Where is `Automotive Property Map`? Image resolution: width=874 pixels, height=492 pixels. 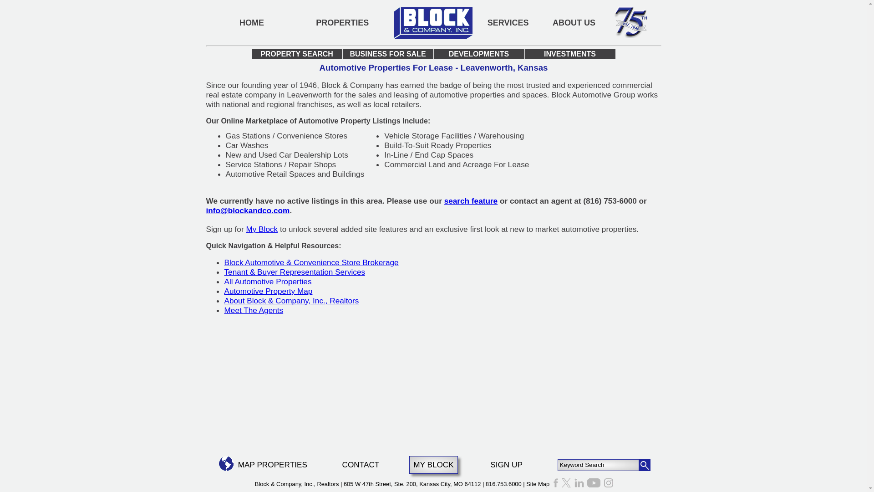 Automotive Property Map is located at coordinates (268, 291).